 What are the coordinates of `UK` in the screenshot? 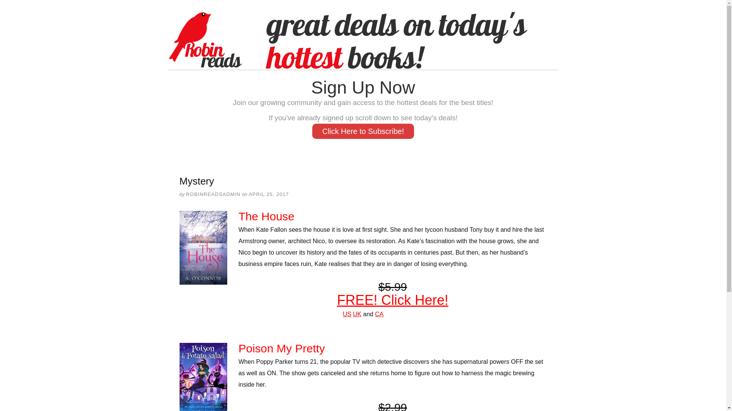 It's located at (357, 314).